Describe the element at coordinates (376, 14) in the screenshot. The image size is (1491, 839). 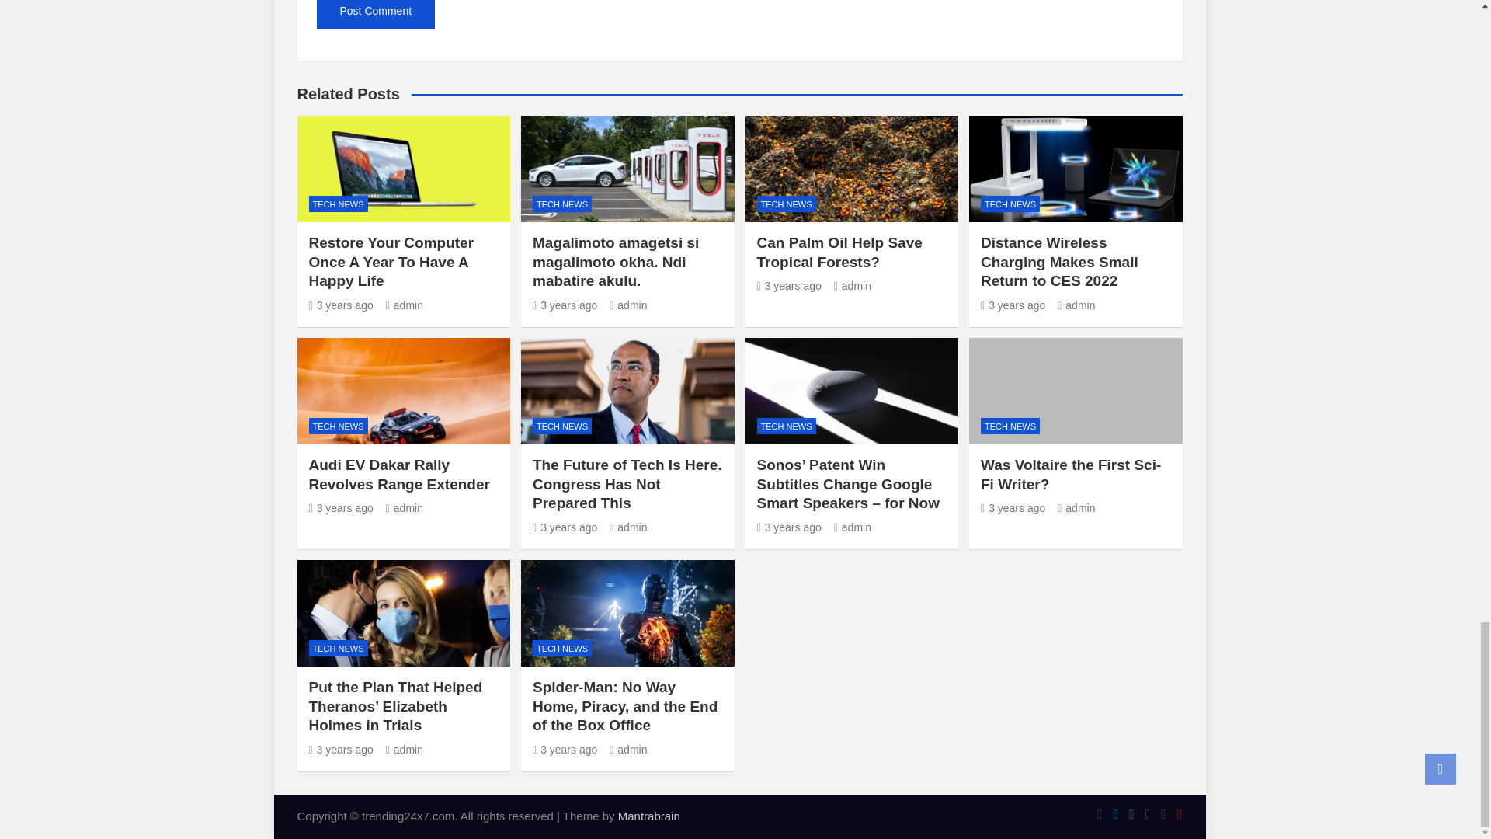
I see `Post Comment` at that location.